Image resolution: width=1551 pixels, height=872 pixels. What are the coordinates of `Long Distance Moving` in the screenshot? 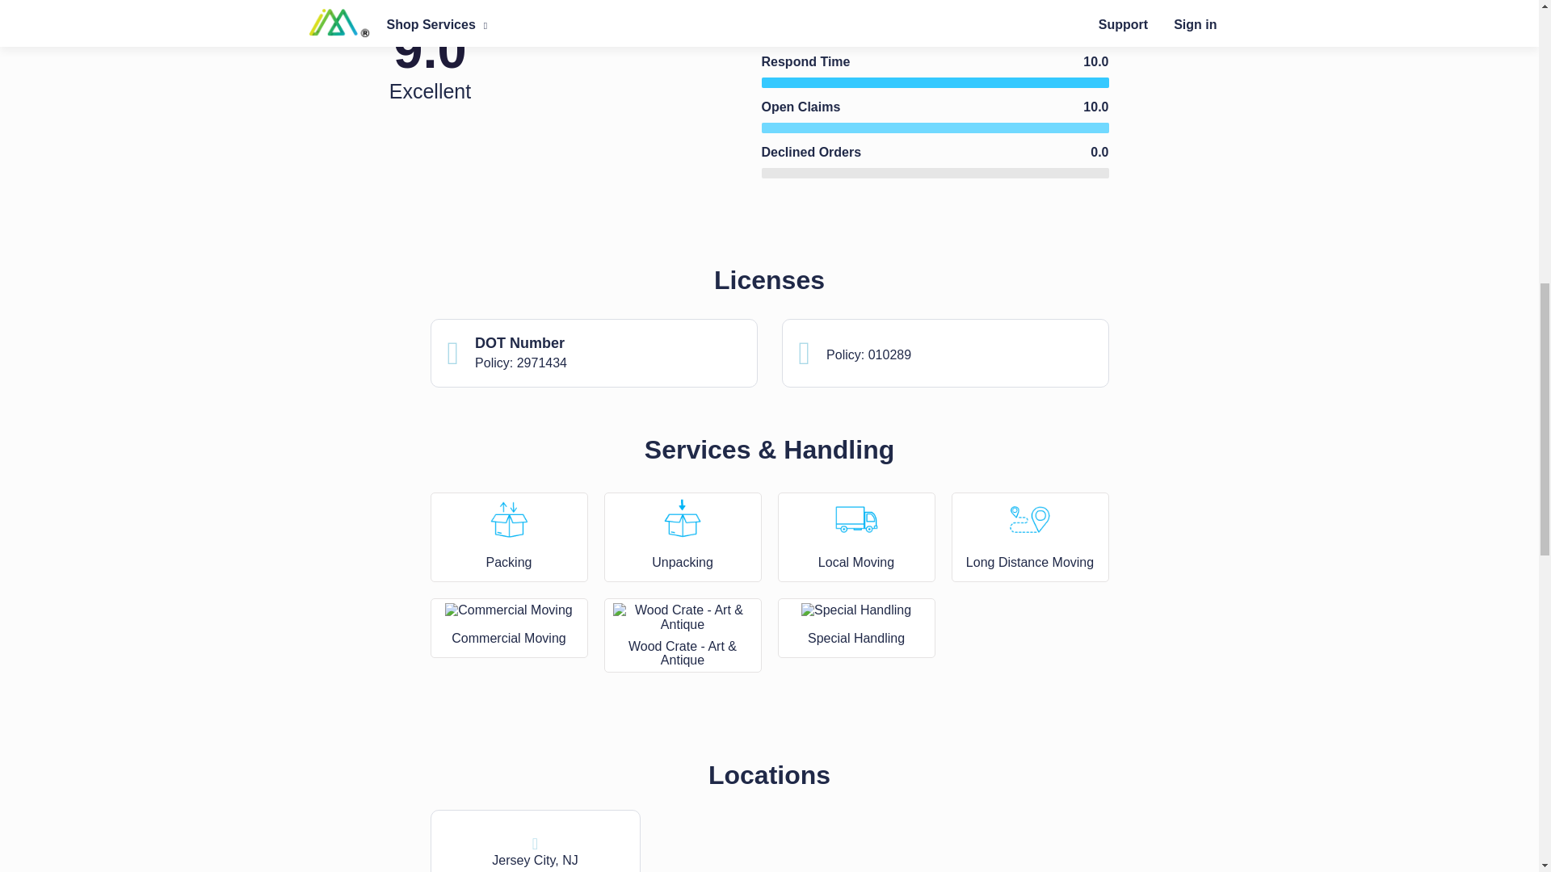 It's located at (1031, 518).